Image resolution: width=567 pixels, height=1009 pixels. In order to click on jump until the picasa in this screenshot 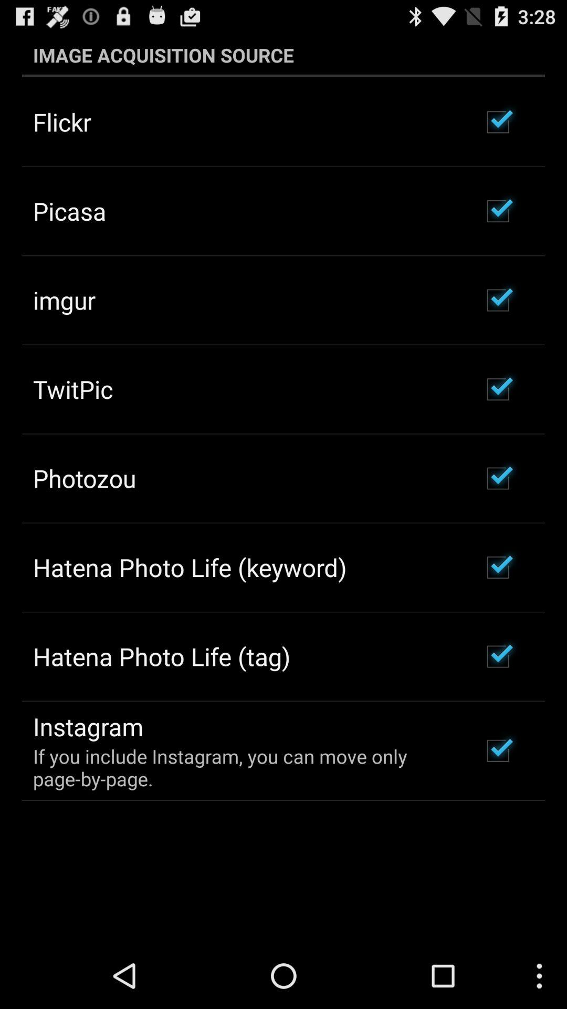, I will do `click(69, 211)`.